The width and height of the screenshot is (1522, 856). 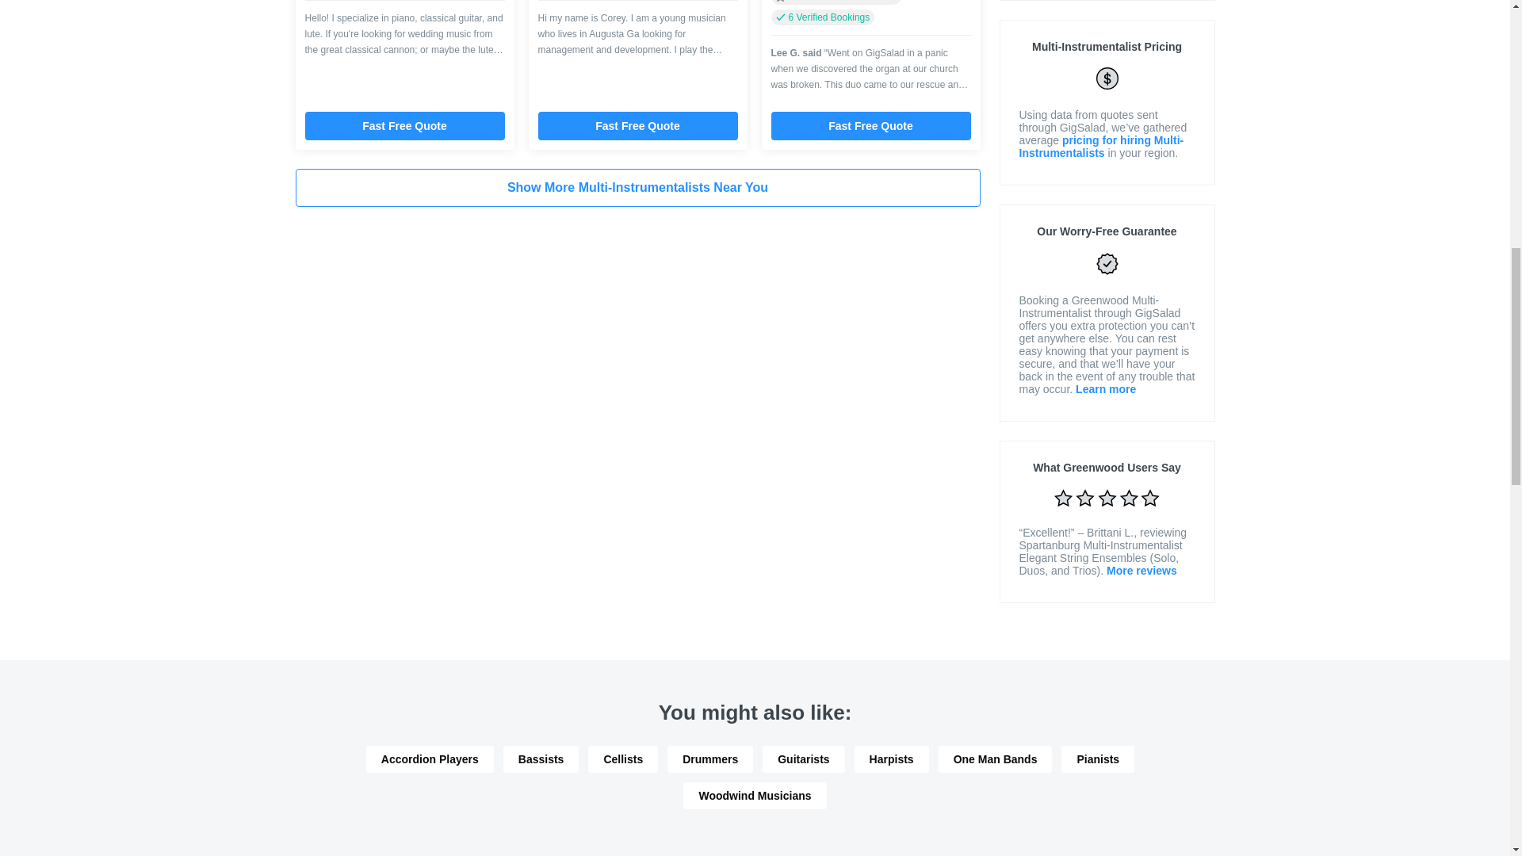 What do you see at coordinates (1141, 570) in the screenshot?
I see `More reviews` at bounding box center [1141, 570].